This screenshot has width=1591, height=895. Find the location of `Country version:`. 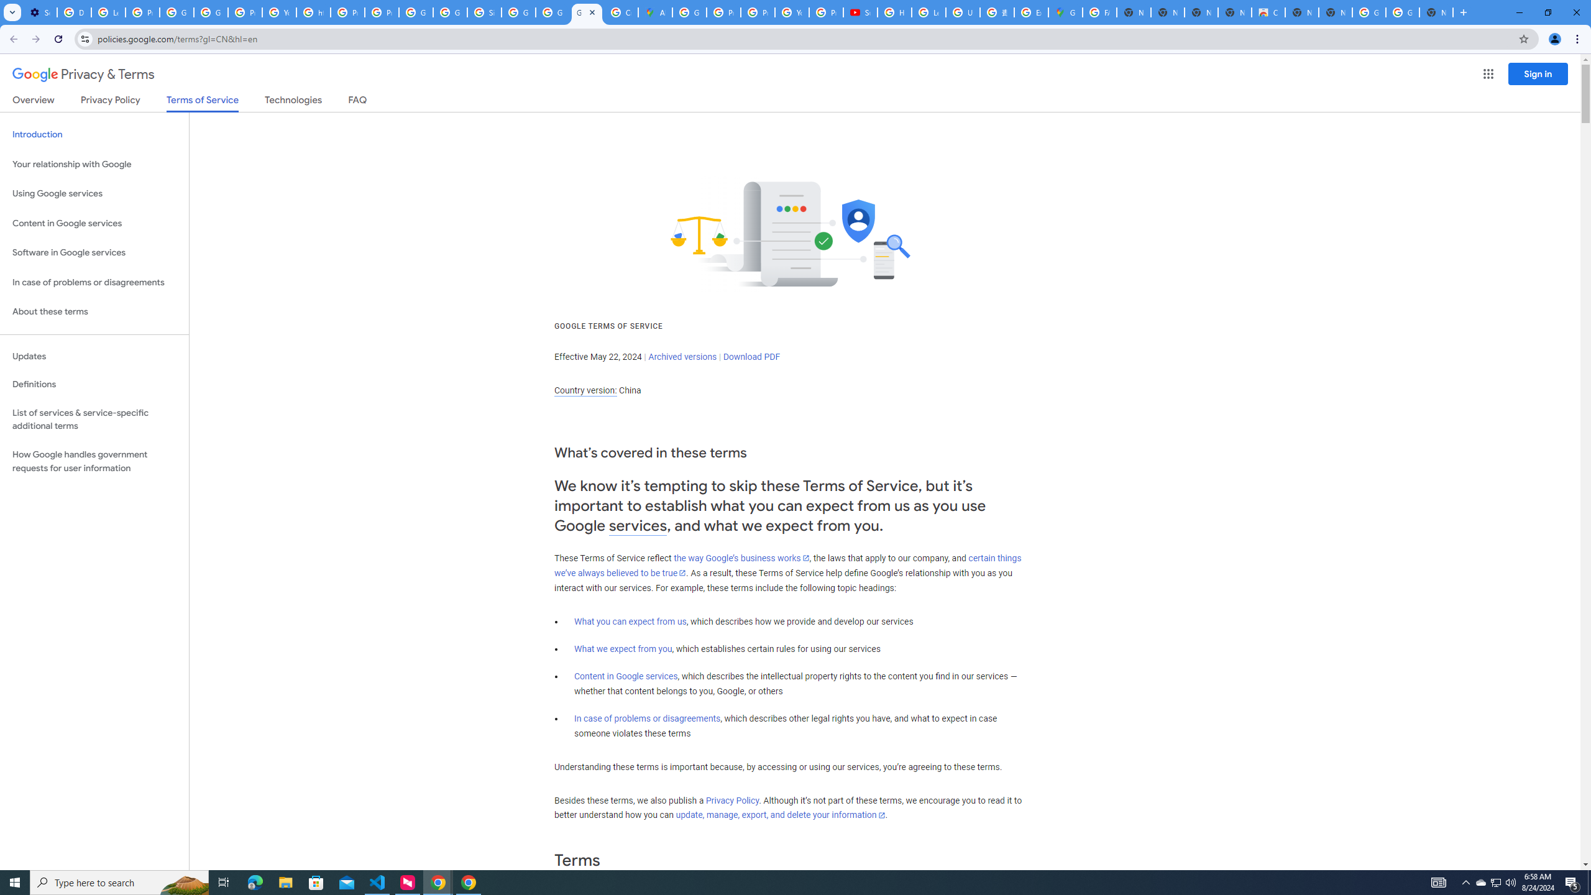

Country version: is located at coordinates (585, 390).